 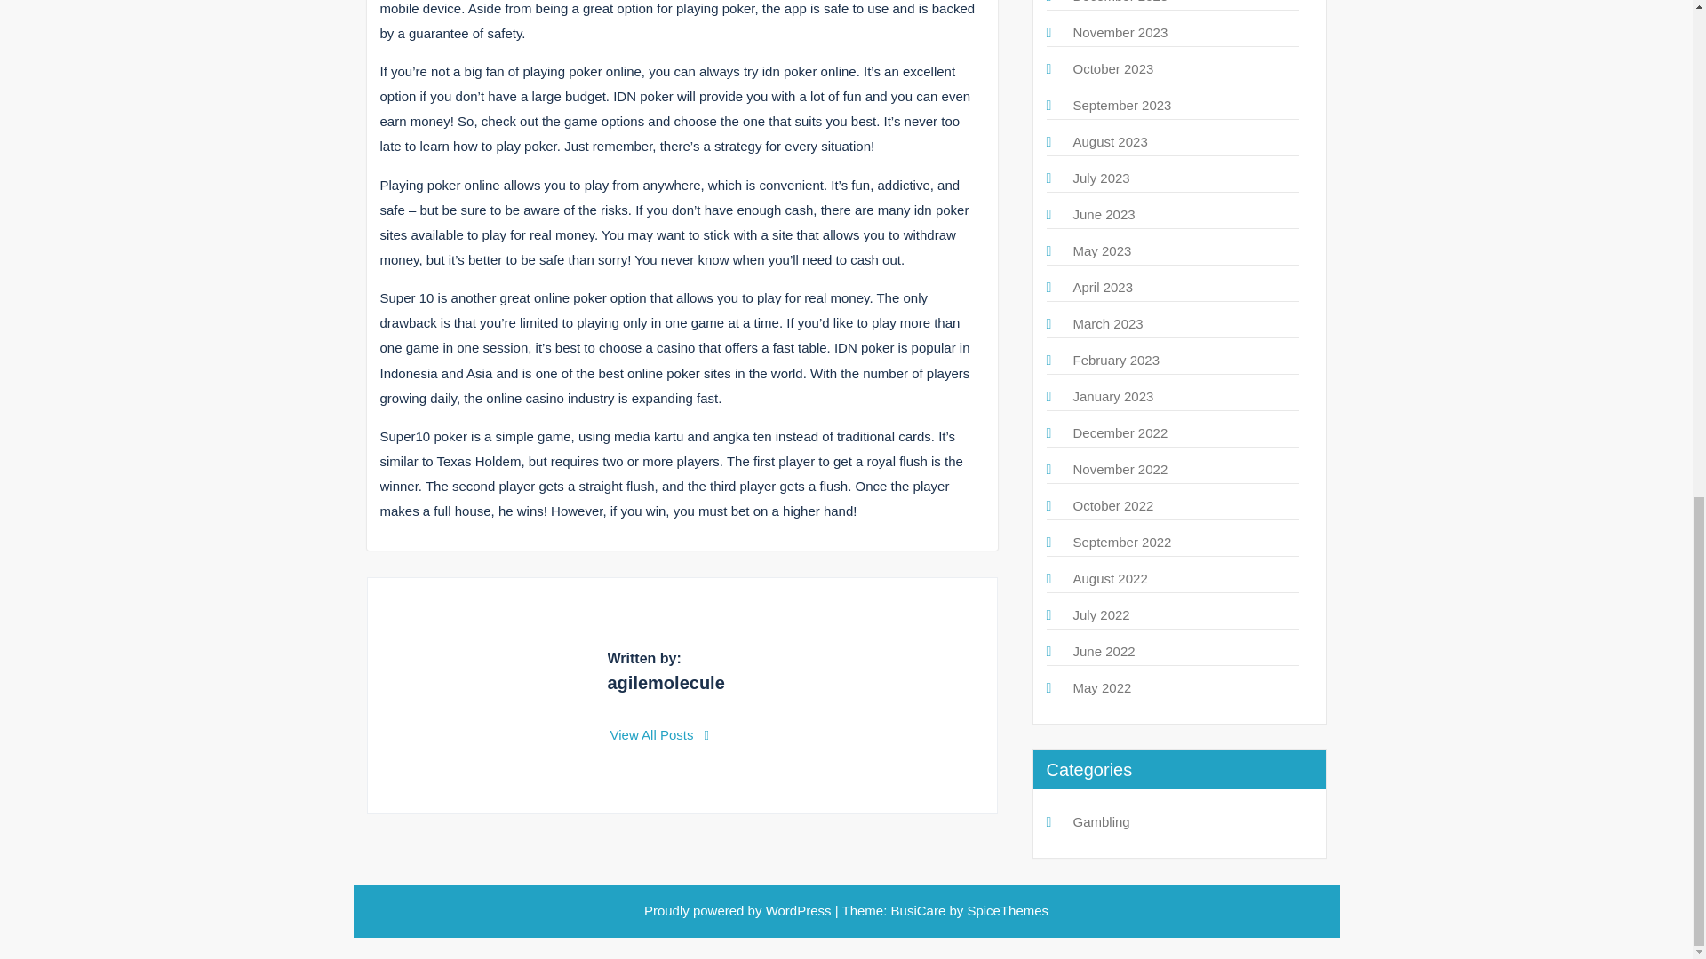 I want to click on November 2022, so click(x=1120, y=469).